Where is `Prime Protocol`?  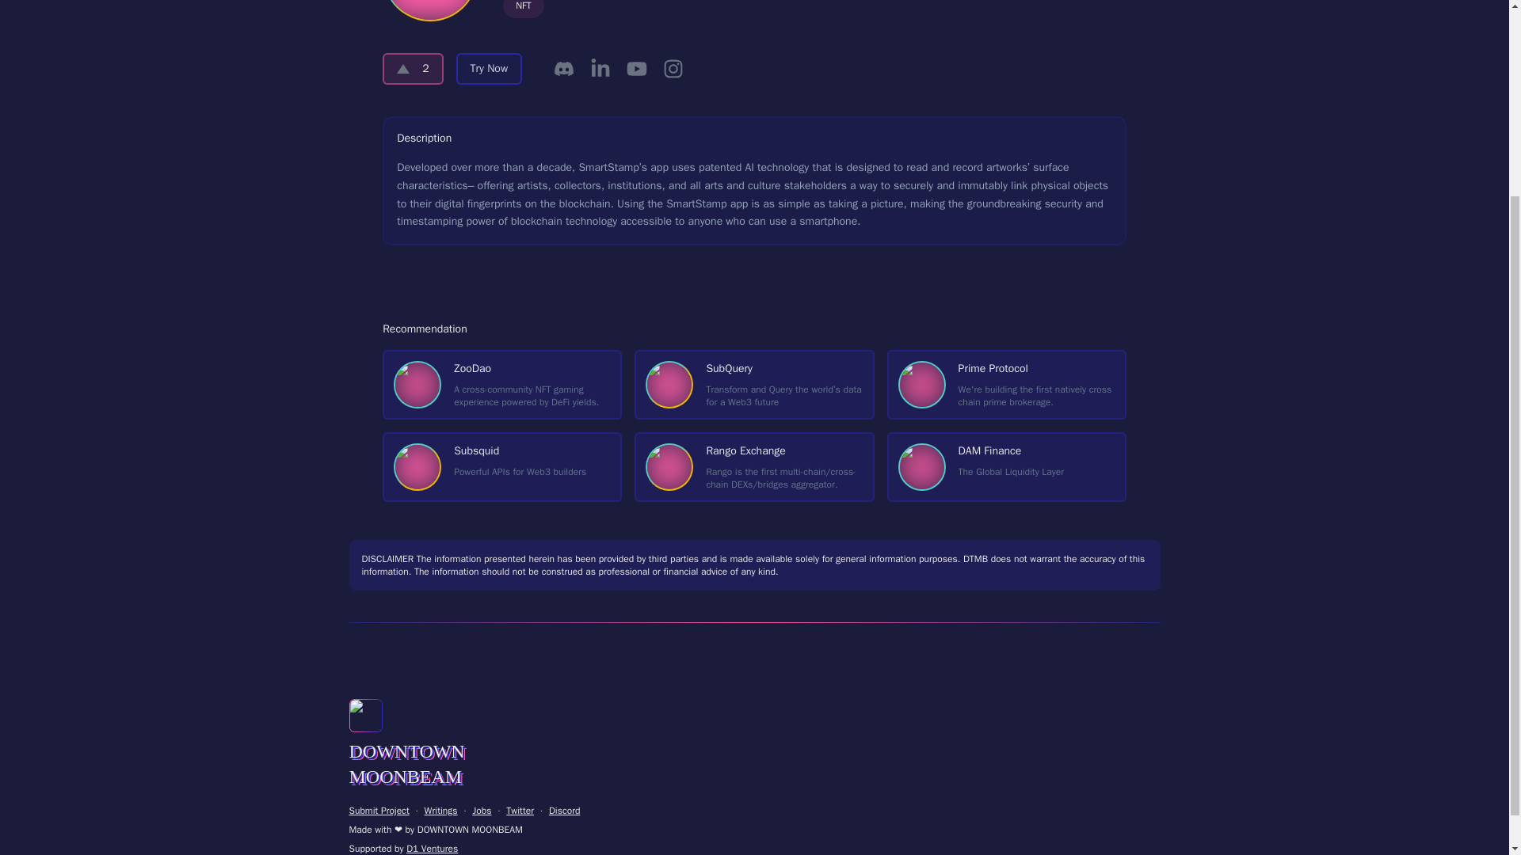
Prime Protocol is located at coordinates (412, 68).